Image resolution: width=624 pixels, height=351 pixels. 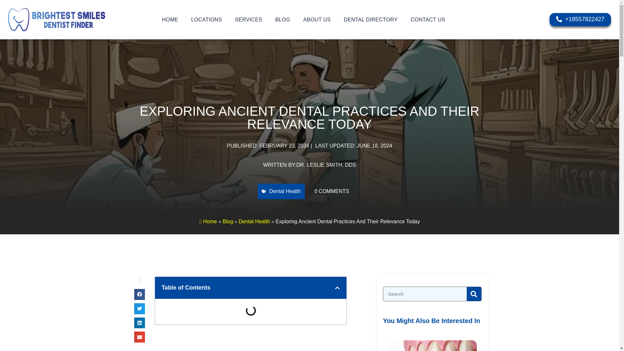 I want to click on CONTACT US, so click(x=428, y=19).